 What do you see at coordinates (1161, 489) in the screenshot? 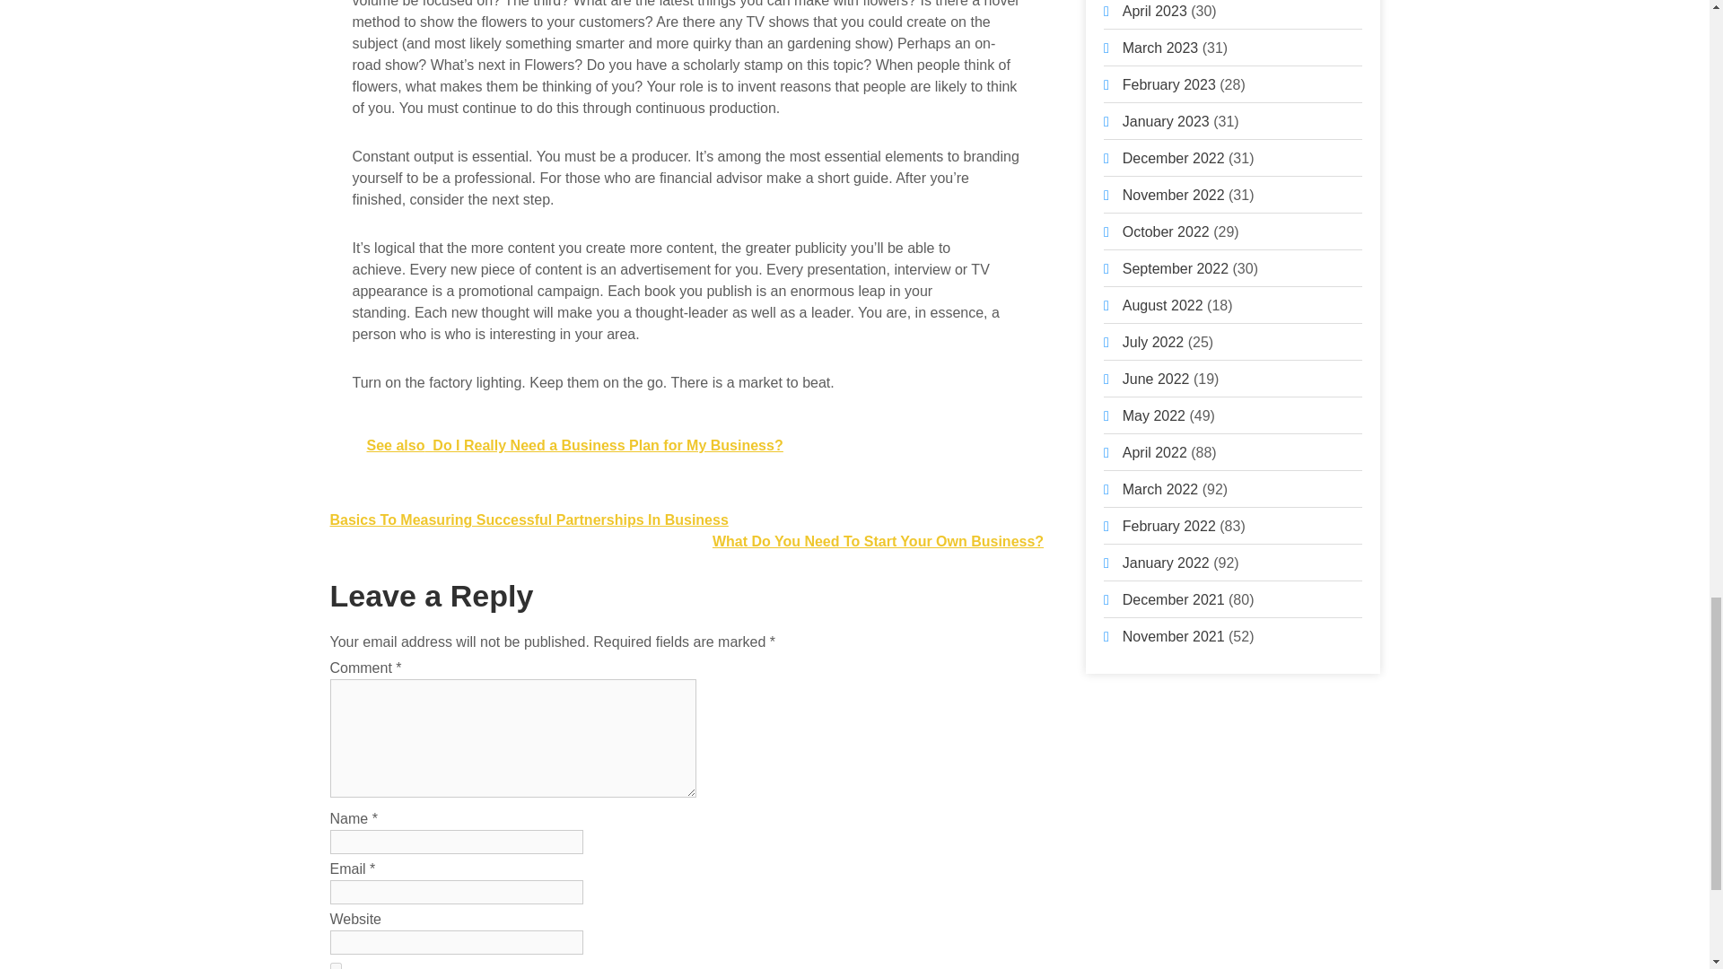
I see `March 2022` at bounding box center [1161, 489].